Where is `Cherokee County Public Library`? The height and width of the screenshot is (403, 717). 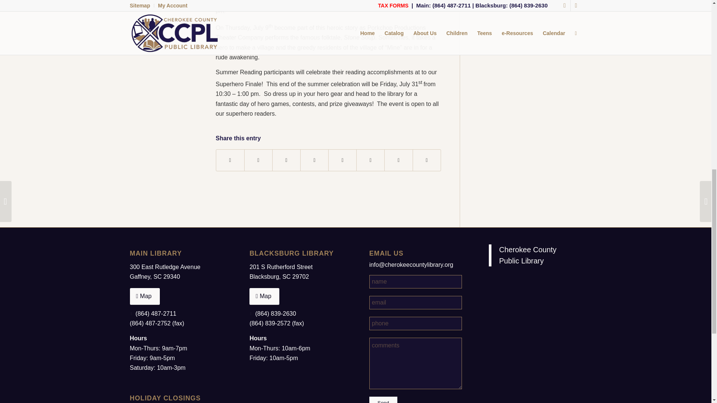 Cherokee County Public Library is located at coordinates (527, 255).